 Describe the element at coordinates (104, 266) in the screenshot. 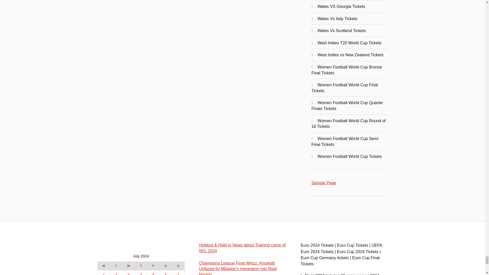

I see `Monday` at that location.